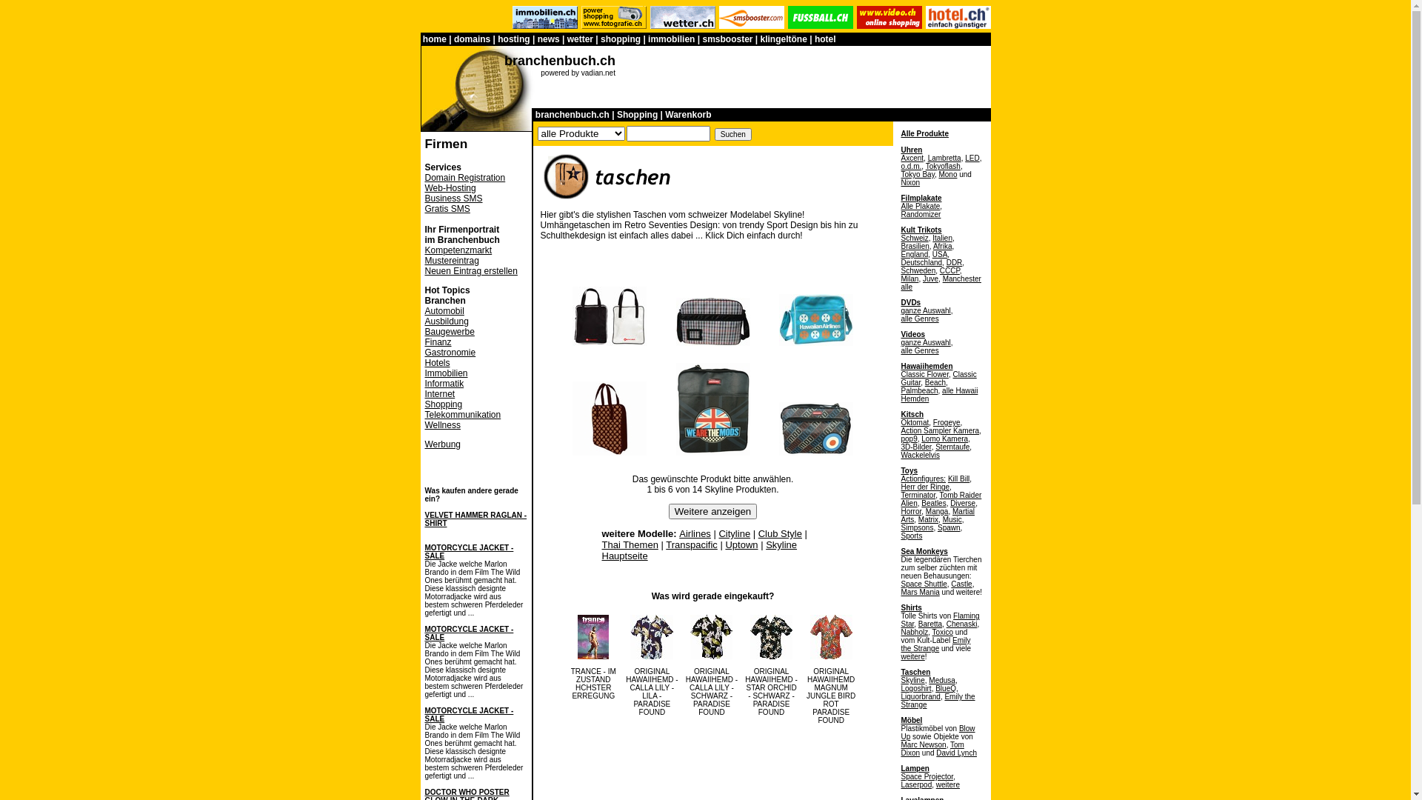 This screenshot has height=800, width=1422. Describe the element at coordinates (637, 115) in the screenshot. I see `Shopping` at that location.